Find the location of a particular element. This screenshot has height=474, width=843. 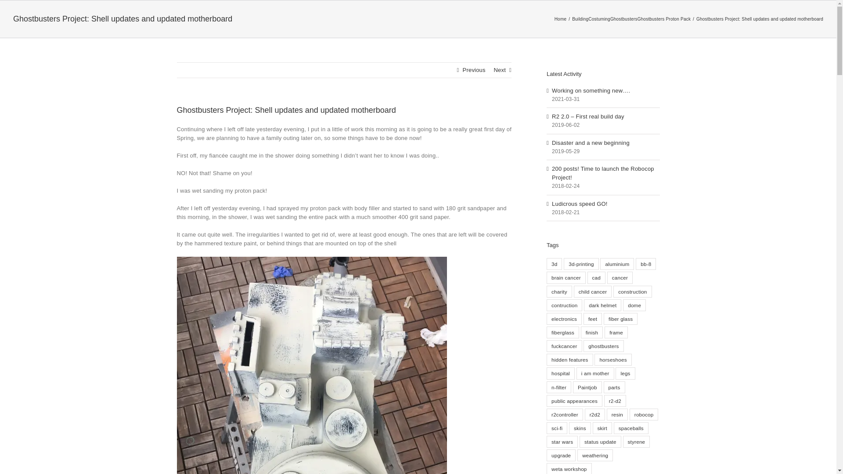

Ghostbusters is located at coordinates (623, 18).